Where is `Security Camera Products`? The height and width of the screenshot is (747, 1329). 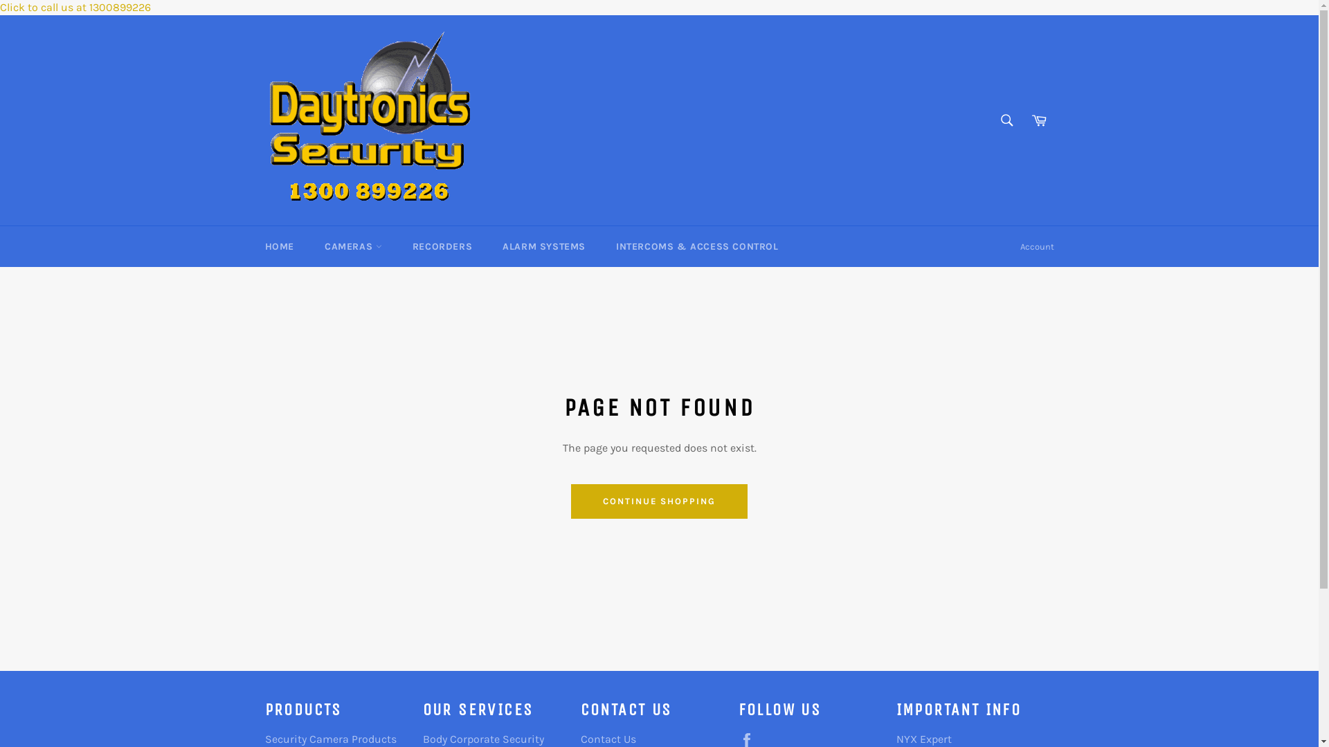 Security Camera Products is located at coordinates (330, 739).